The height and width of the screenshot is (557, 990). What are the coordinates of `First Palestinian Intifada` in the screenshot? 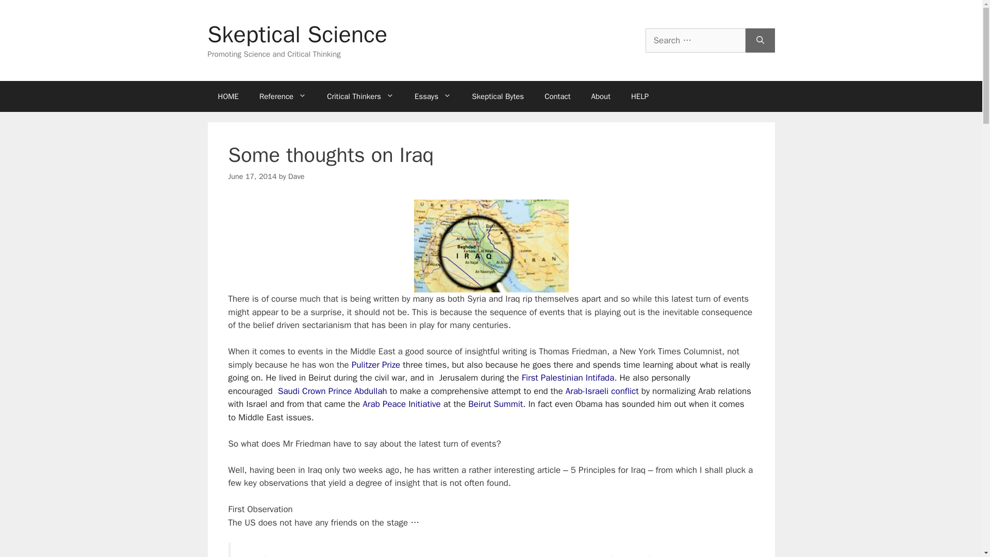 It's located at (568, 378).